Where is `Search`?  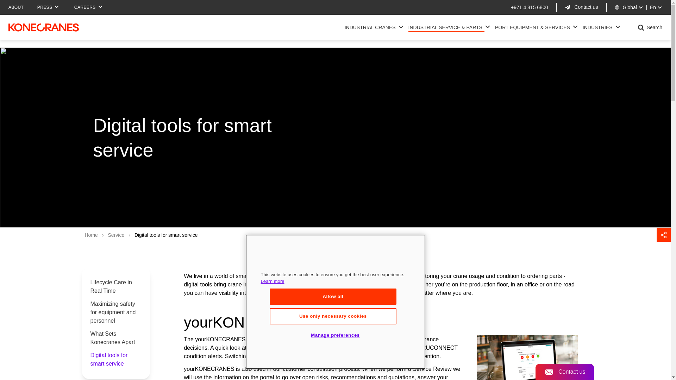
Search is located at coordinates (570, 22).